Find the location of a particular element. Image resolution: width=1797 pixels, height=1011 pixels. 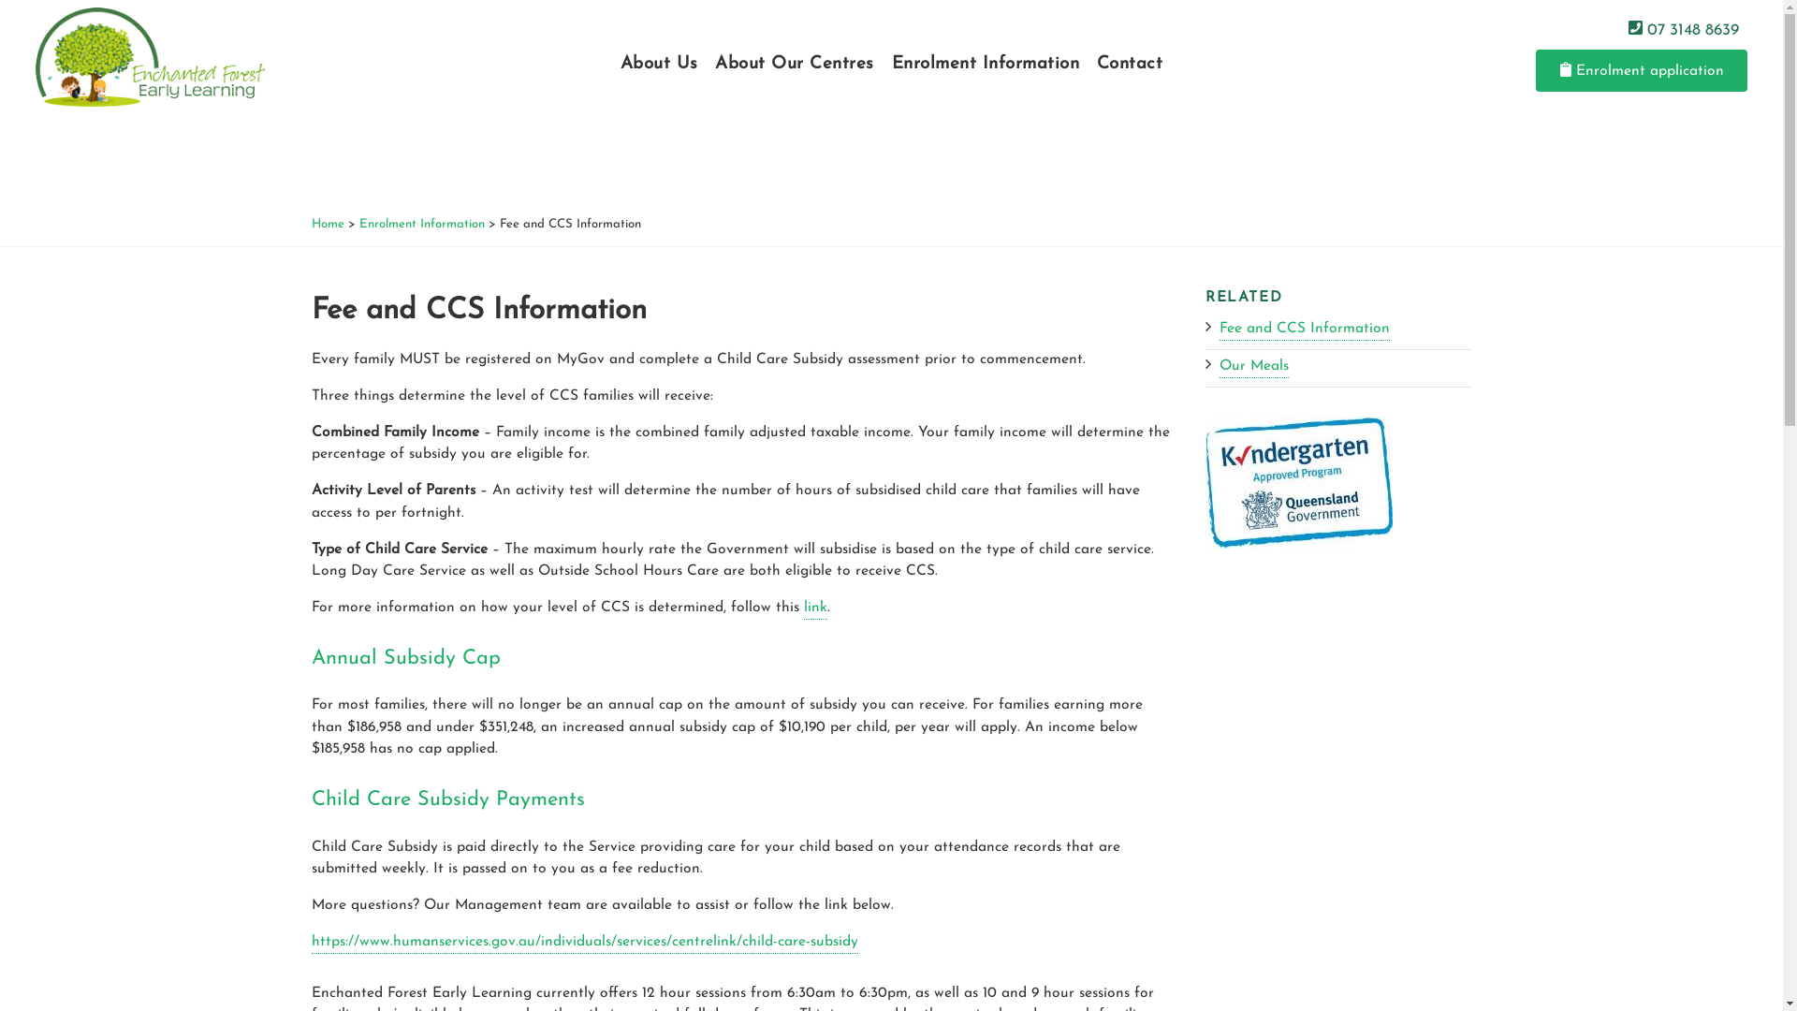

07 3148 8639 is located at coordinates (1685, 30).